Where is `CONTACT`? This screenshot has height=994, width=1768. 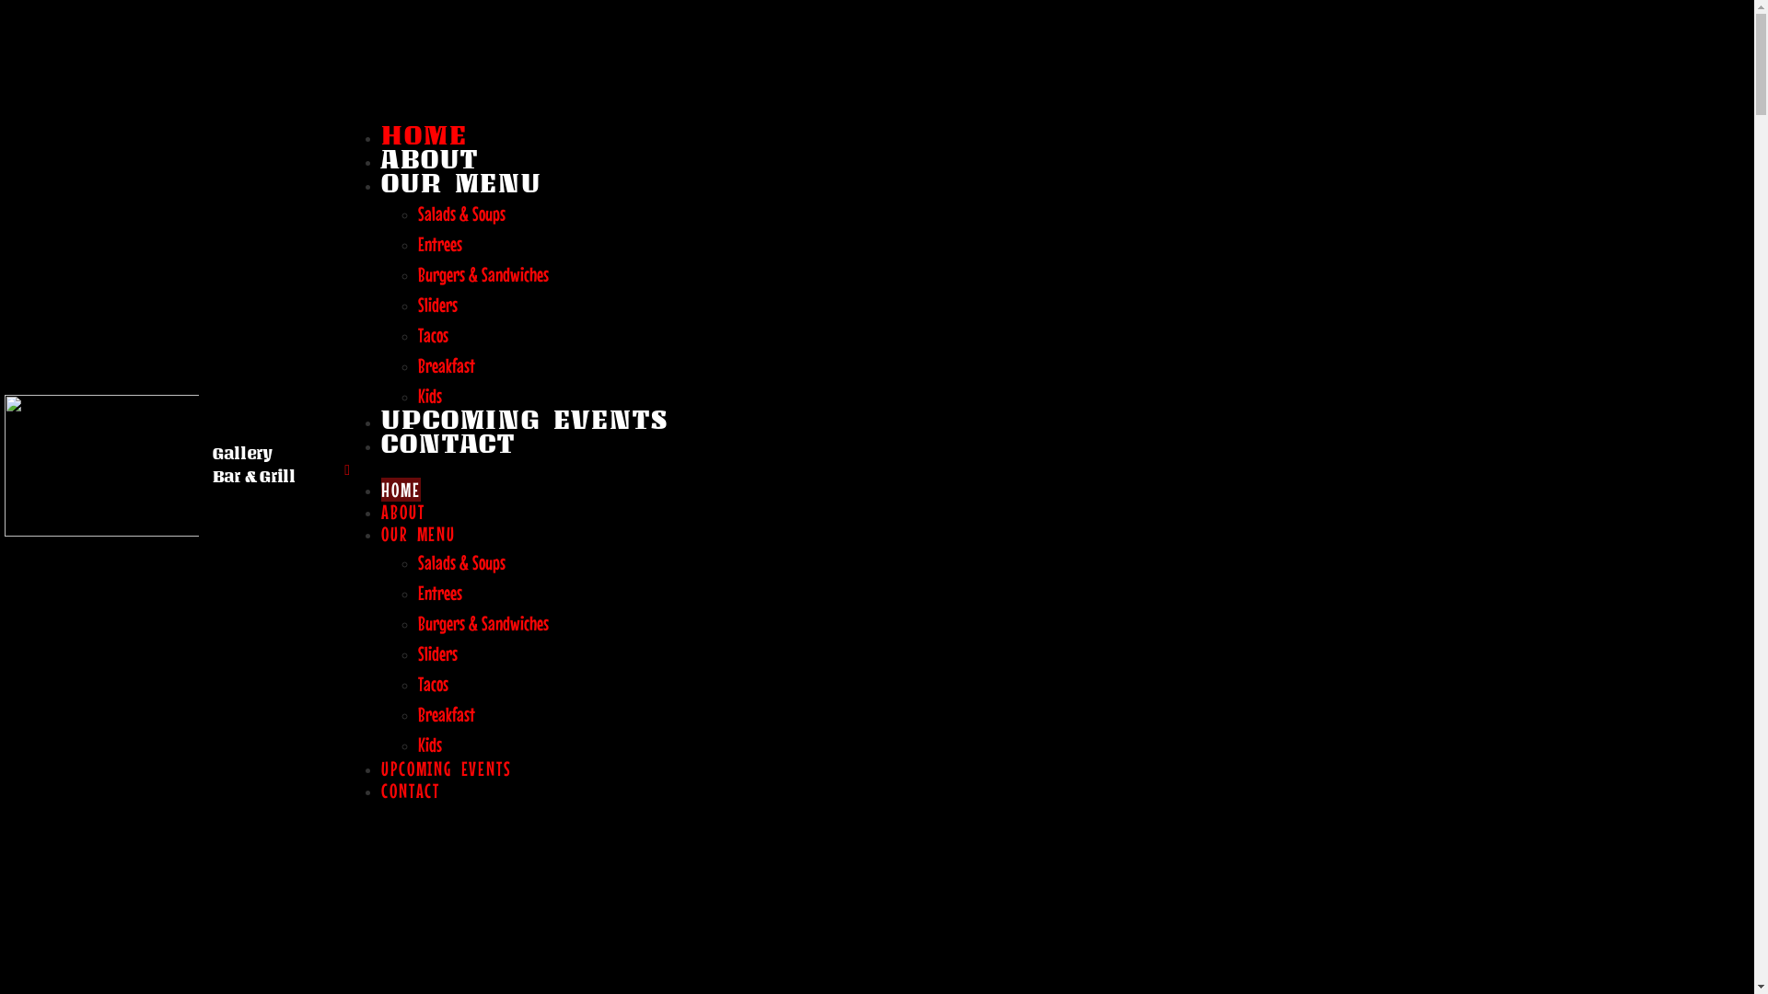
CONTACT is located at coordinates (448, 444).